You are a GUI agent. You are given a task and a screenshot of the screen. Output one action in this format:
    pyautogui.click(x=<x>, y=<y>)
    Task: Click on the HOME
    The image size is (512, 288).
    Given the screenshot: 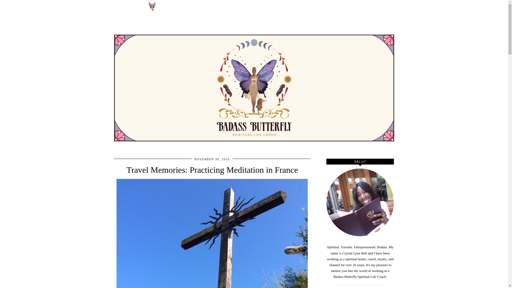 What is the action you would take?
    pyautogui.click(x=160, y=6)
    